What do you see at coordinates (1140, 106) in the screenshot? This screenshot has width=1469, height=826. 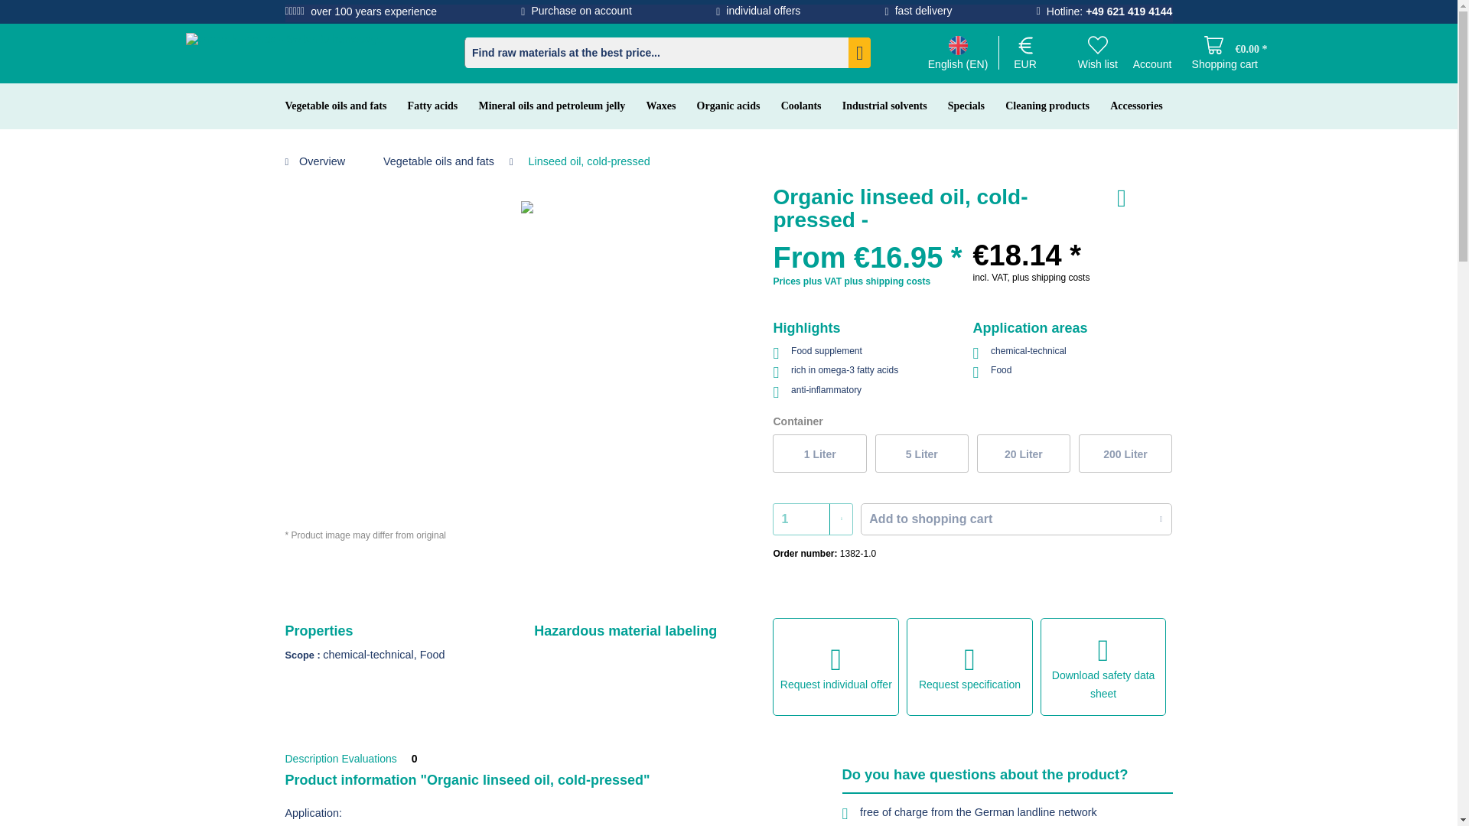 I see `Accessories` at bounding box center [1140, 106].